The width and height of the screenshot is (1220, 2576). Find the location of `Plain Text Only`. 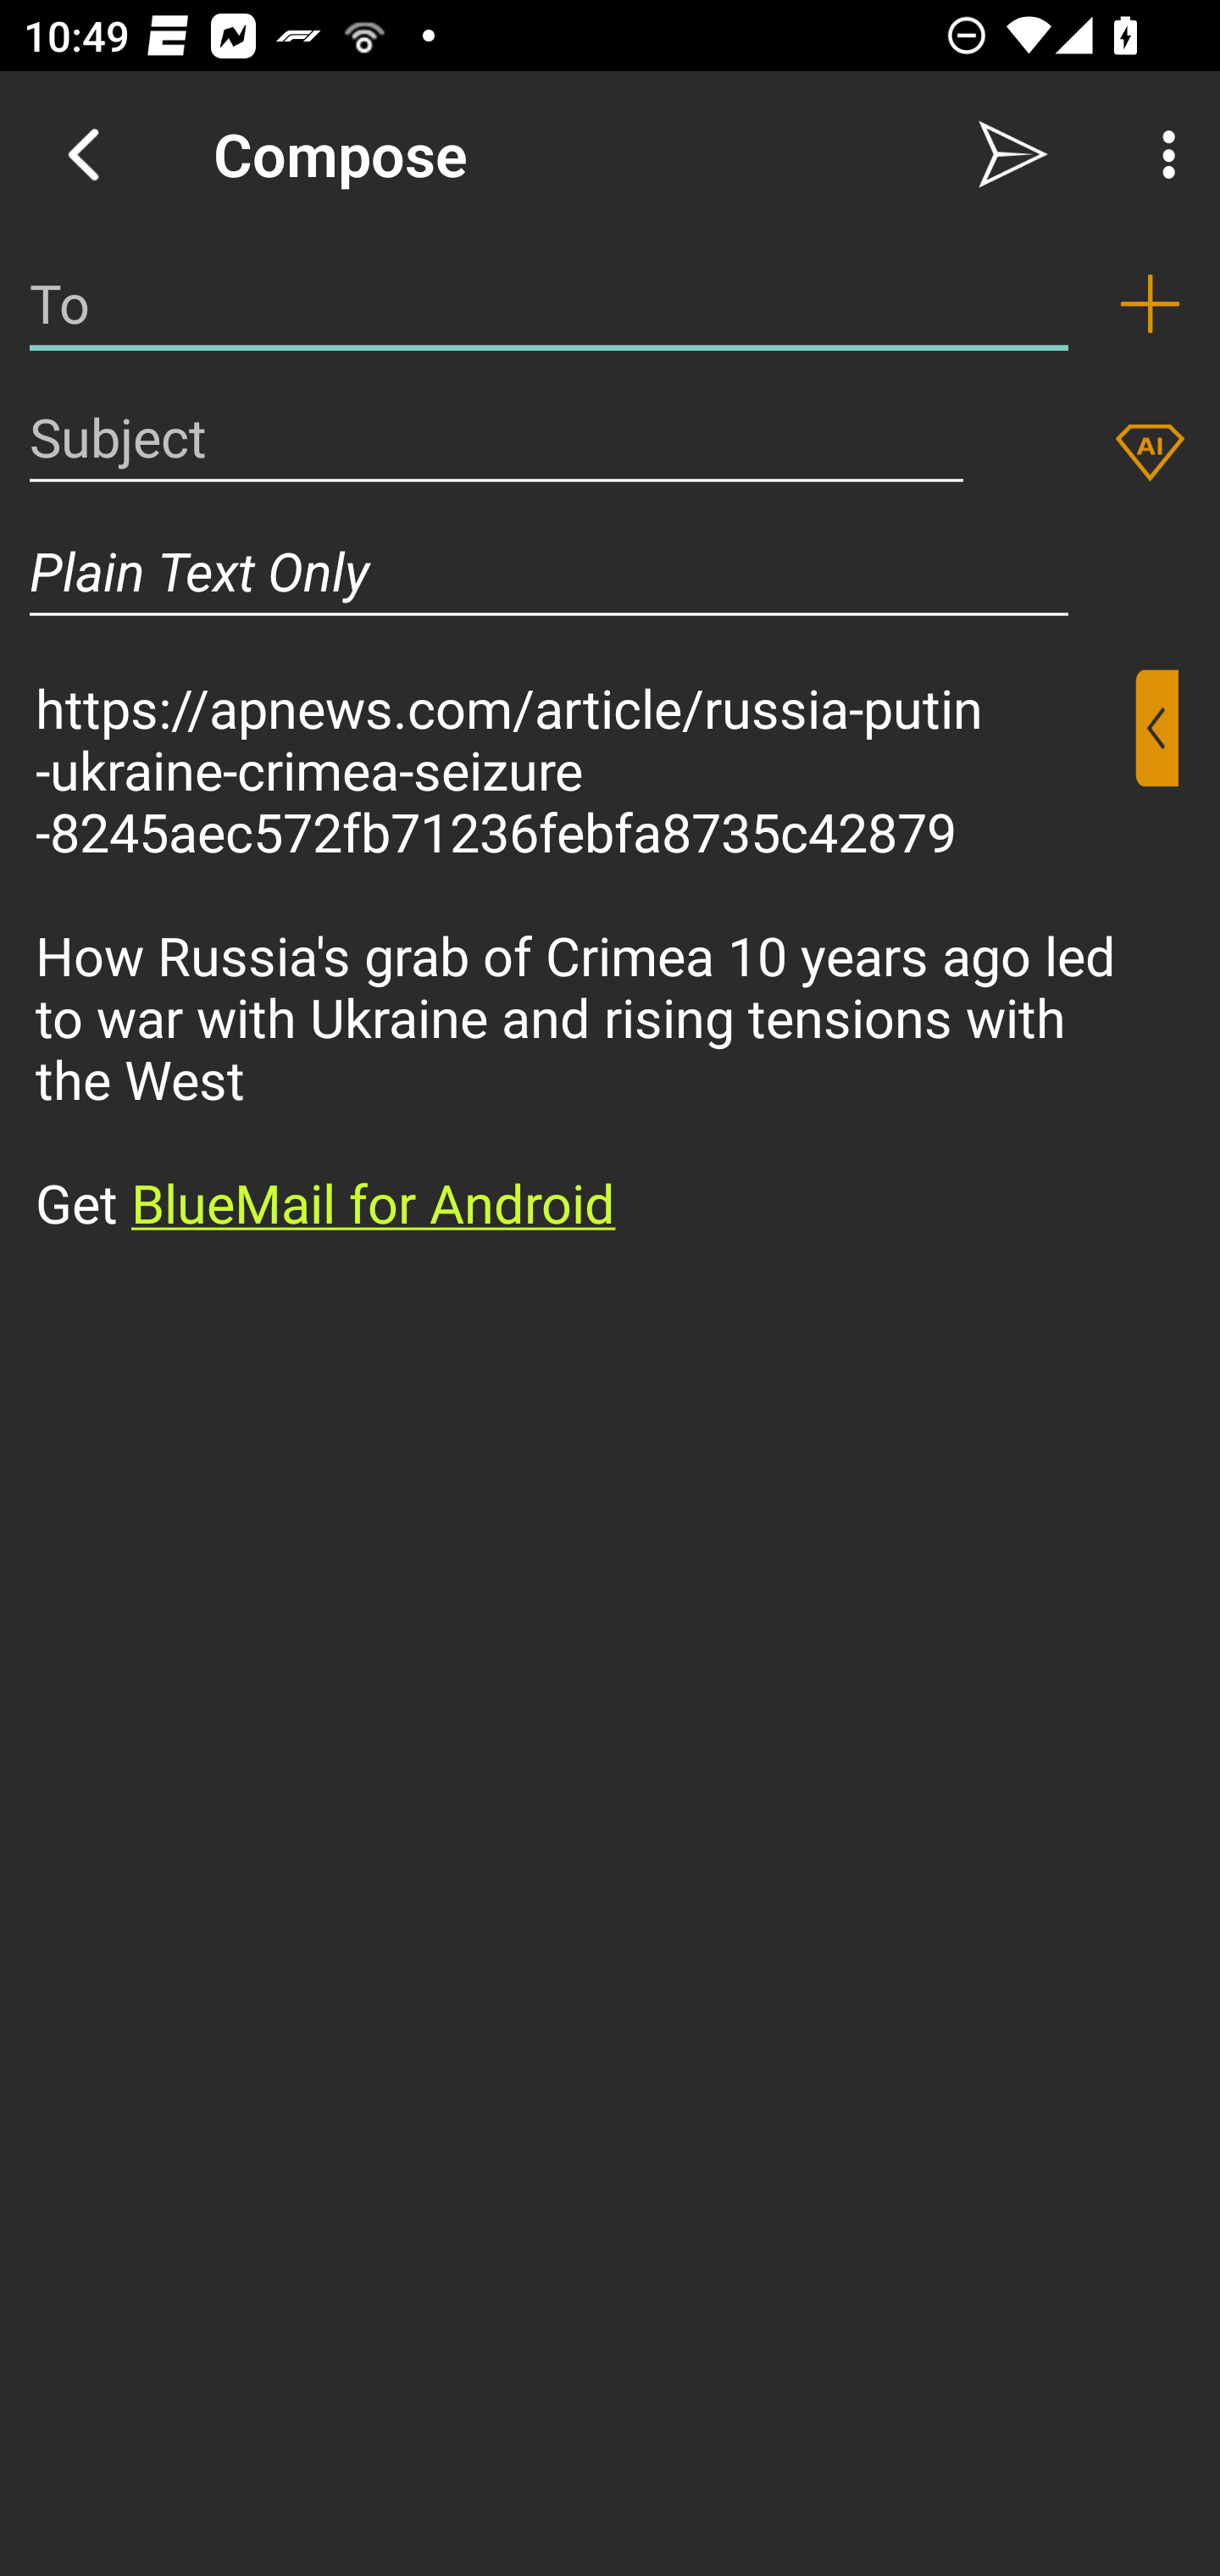

Plain Text Only is located at coordinates (549, 571).